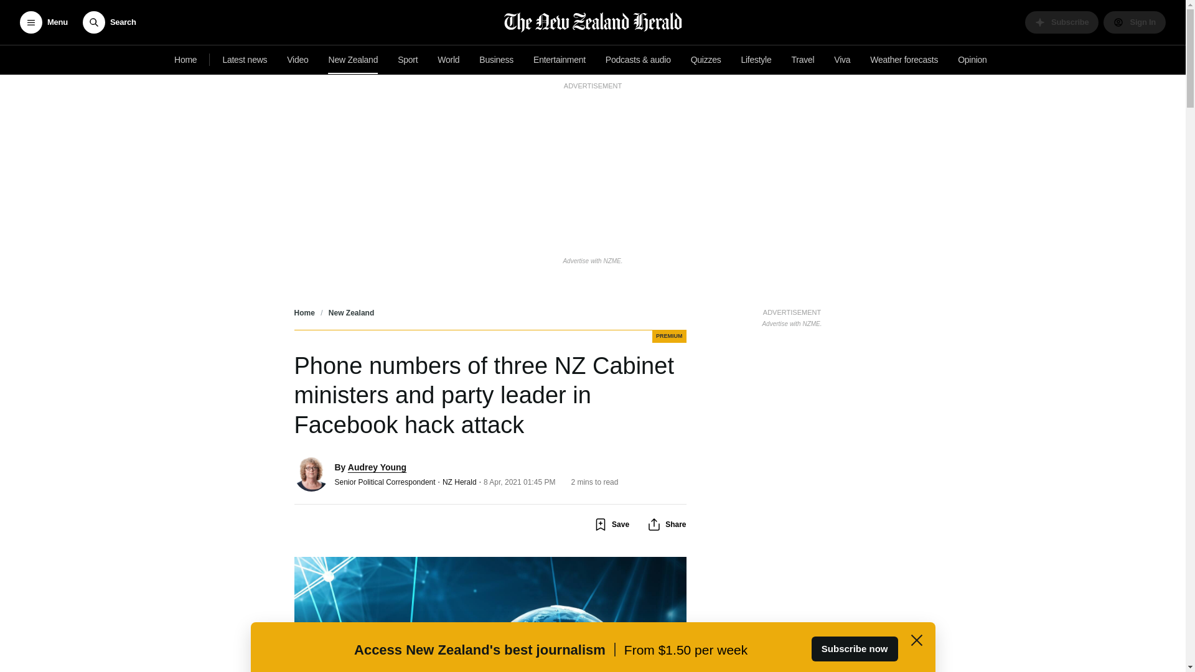  Describe the element at coordinates (298, 60) in the screenshot. I see `Video` at that location.